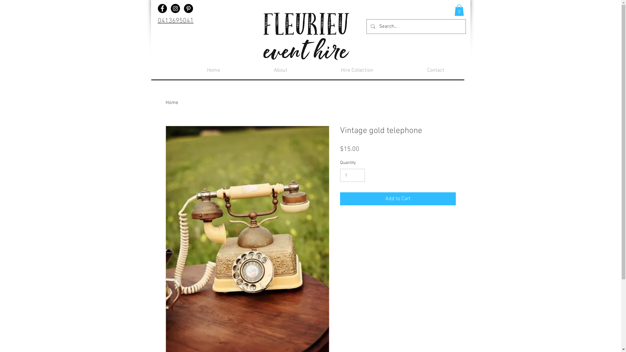 The height and width of the screenshot is (352, 626). Describe the element at coordinates (172, 103) in the screenshot. I see `Home` at that location.